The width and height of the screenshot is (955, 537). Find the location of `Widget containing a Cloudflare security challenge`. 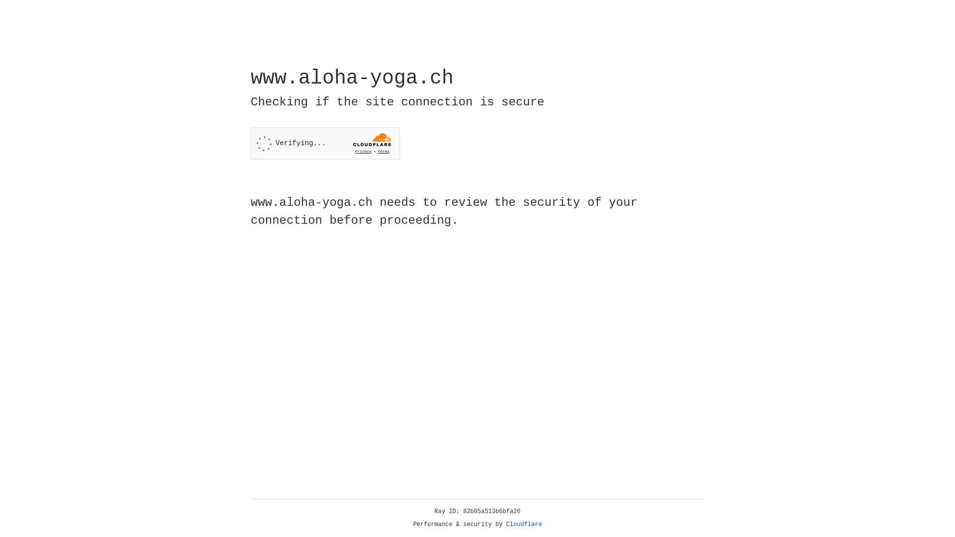

Widget containing a Cloudflare security challenge is located at coordinates (325, 143).